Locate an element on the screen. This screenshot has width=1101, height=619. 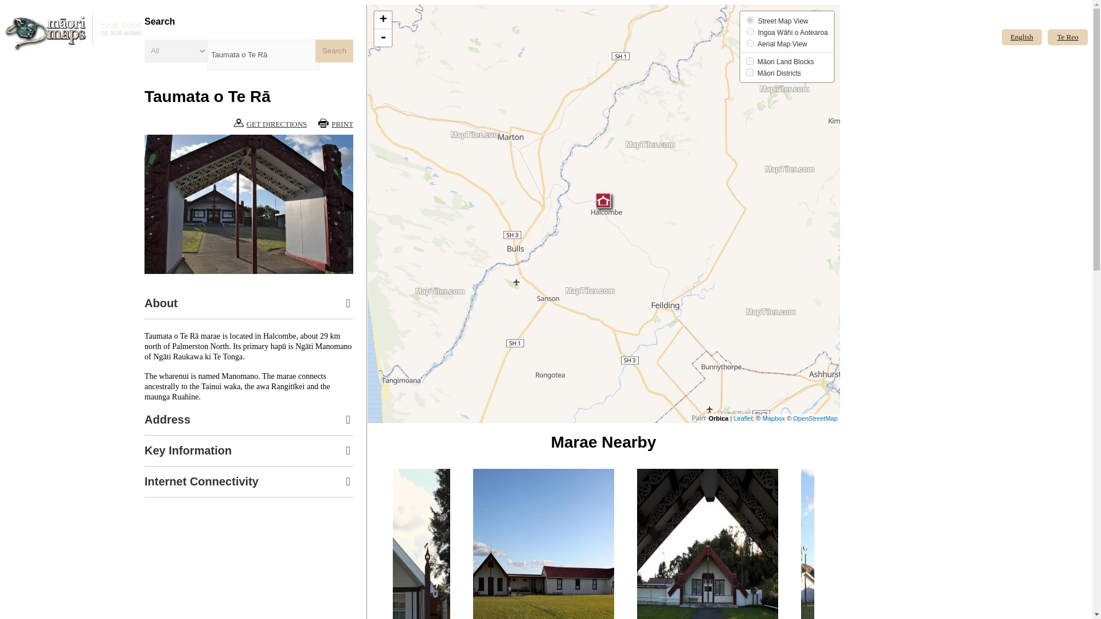
SCHOLARSHIP is located at coordinates (889, 55).